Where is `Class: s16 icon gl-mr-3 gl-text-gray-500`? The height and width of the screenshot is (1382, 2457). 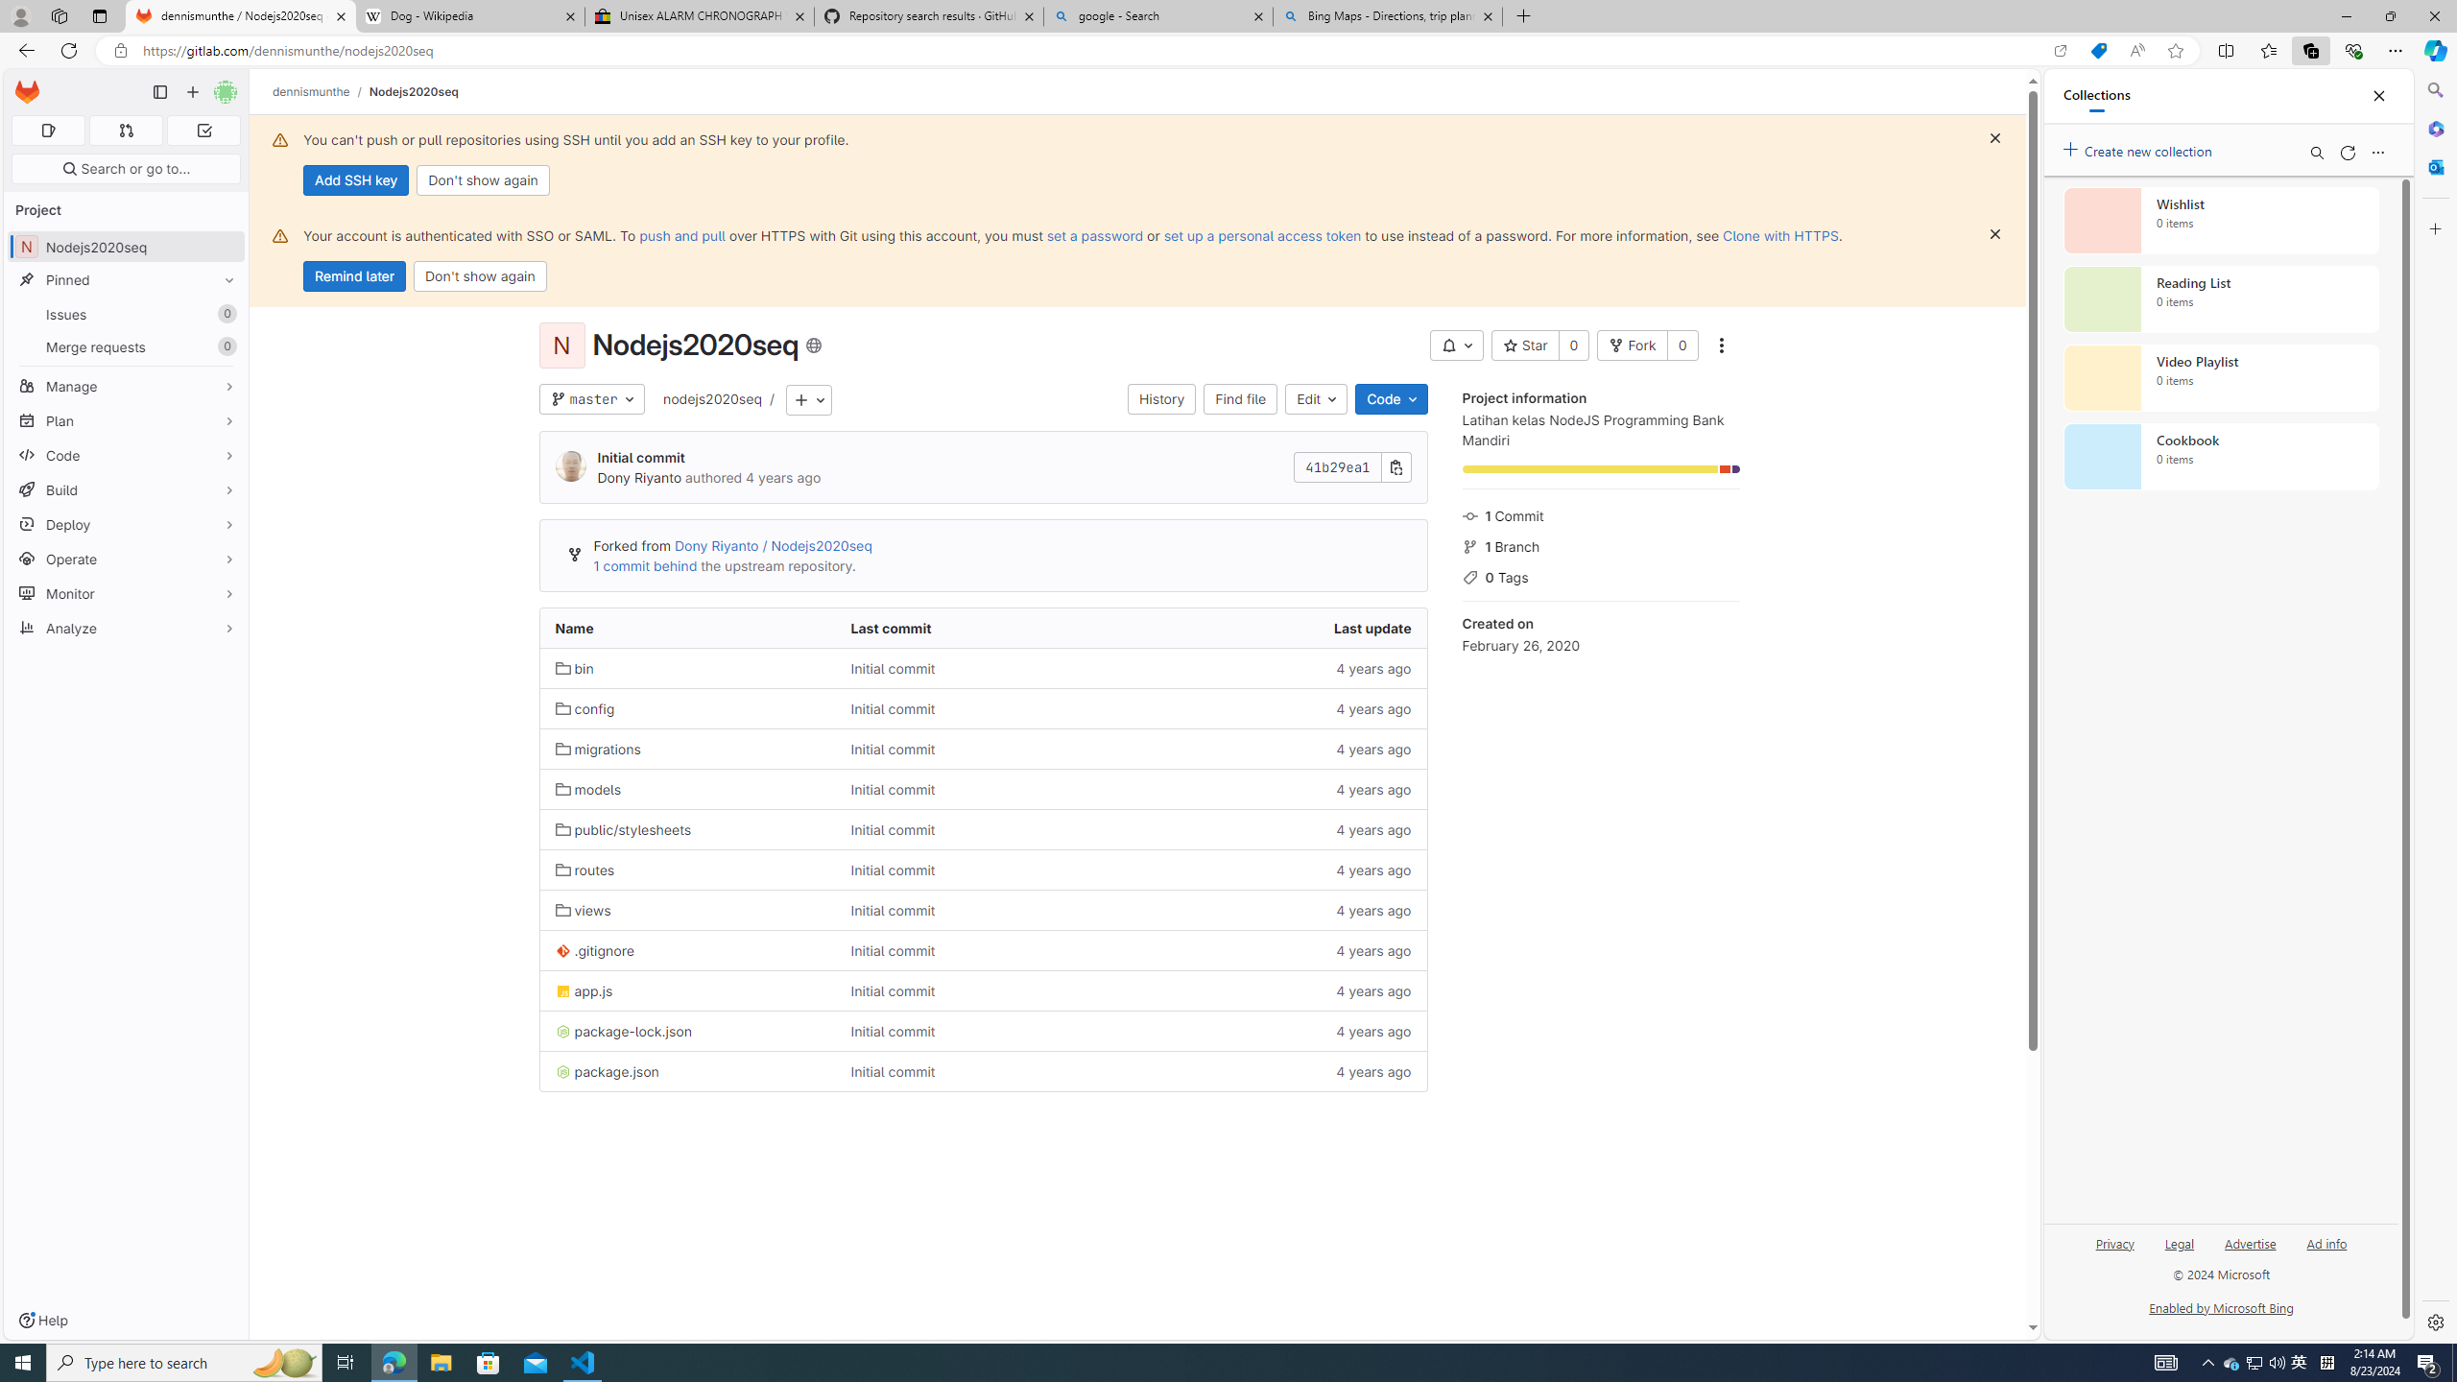
Class: s16 icon gl-mr-3 gl-text-gray-500 is located at coordinates (1470, 578).